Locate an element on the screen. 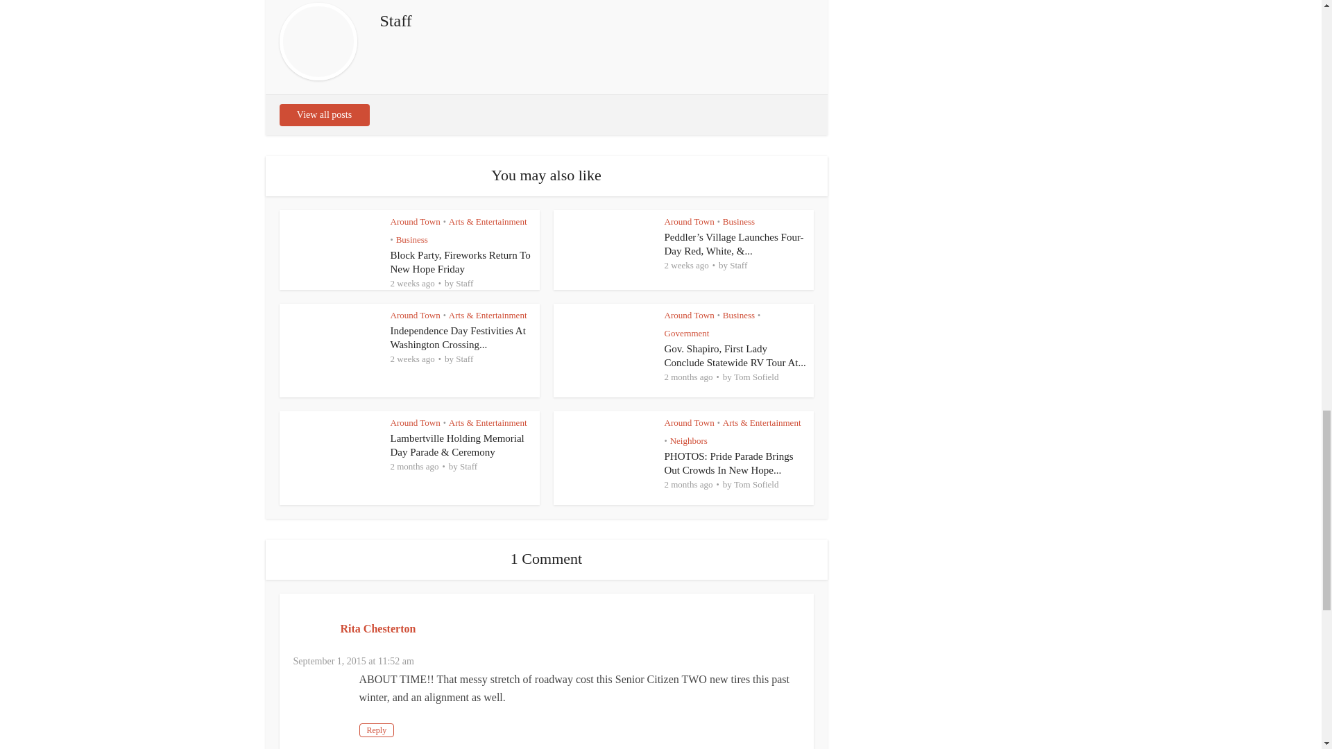 The height and width of the screenshot is (749, 1332). Business is located at coordinates (739, 222).